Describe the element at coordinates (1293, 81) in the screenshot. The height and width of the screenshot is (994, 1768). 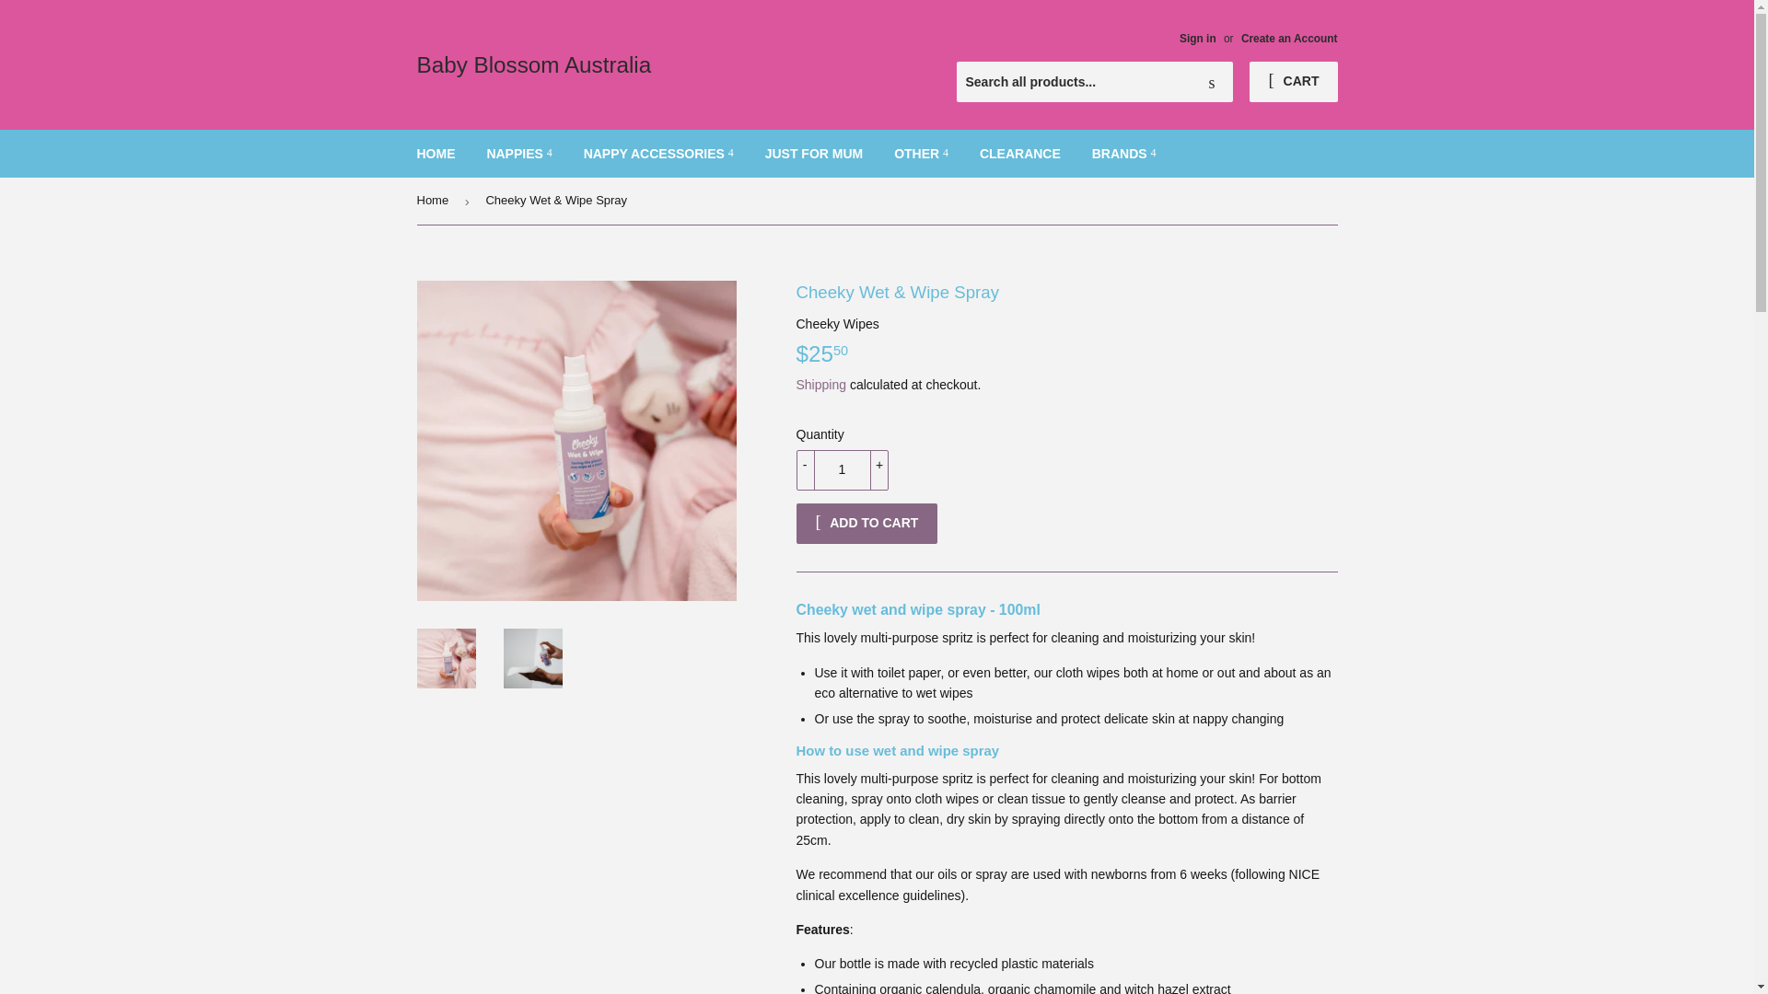
I see `CART` at that location.